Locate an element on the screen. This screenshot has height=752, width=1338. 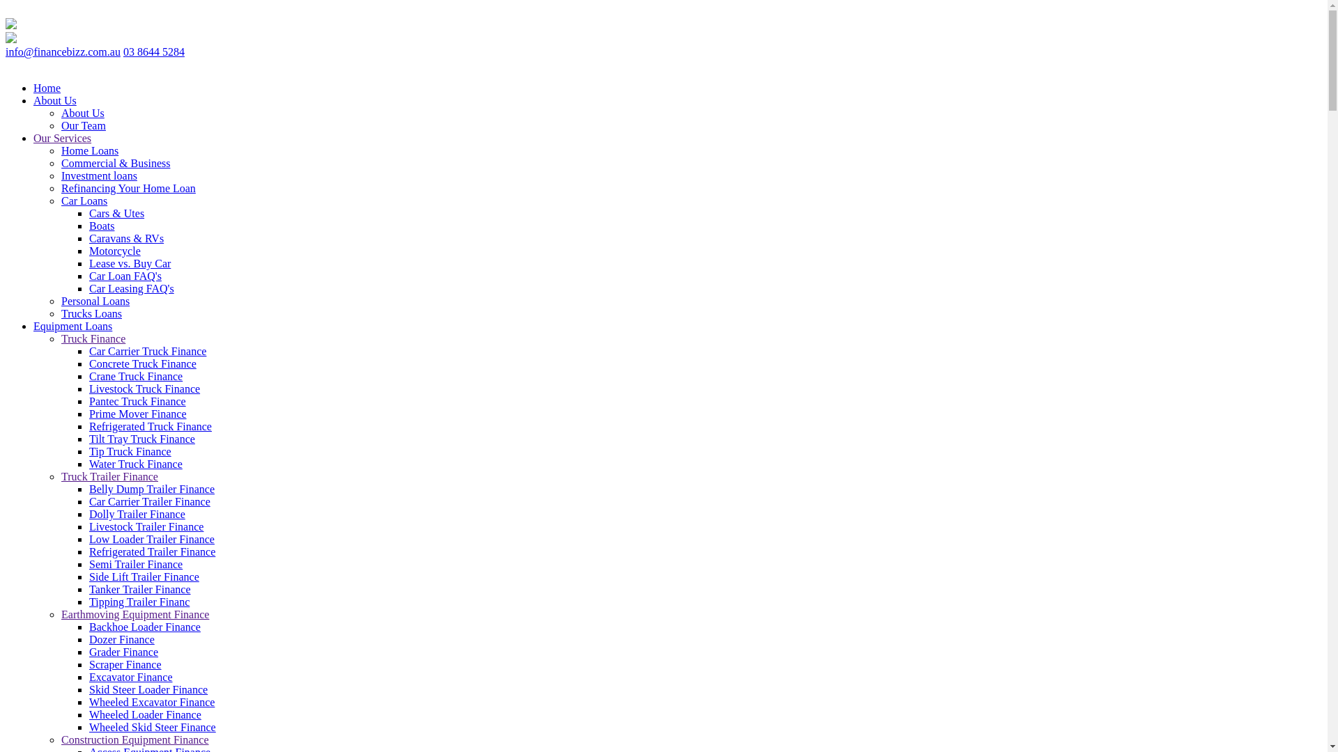
Truck Finance is located at coordinates (93, 338).